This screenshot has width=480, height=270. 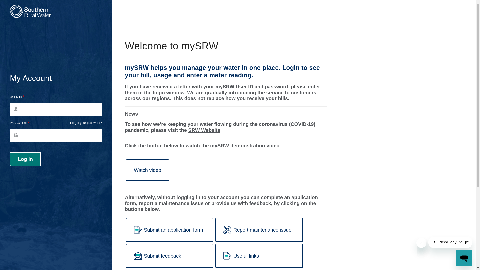 I want to click on Home, so click(x=30, y=12).